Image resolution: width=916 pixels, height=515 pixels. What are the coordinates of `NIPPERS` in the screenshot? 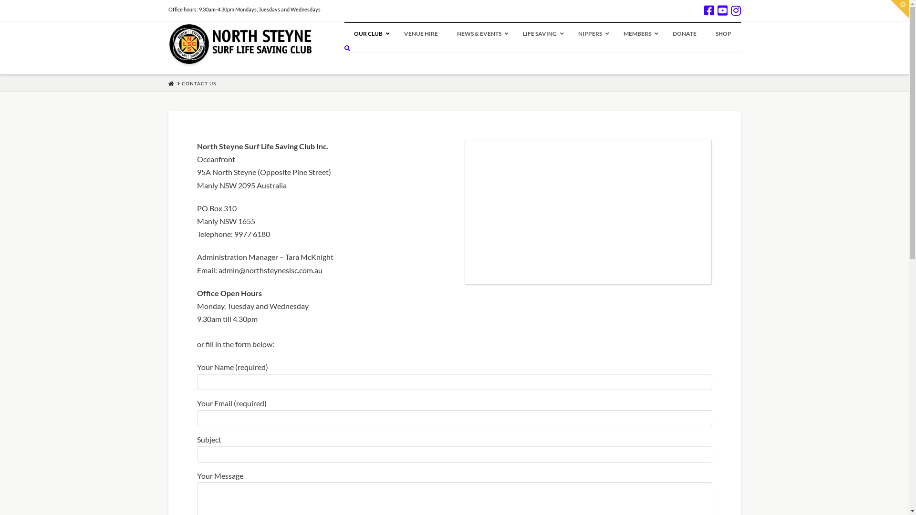 It's located at (592, 34).